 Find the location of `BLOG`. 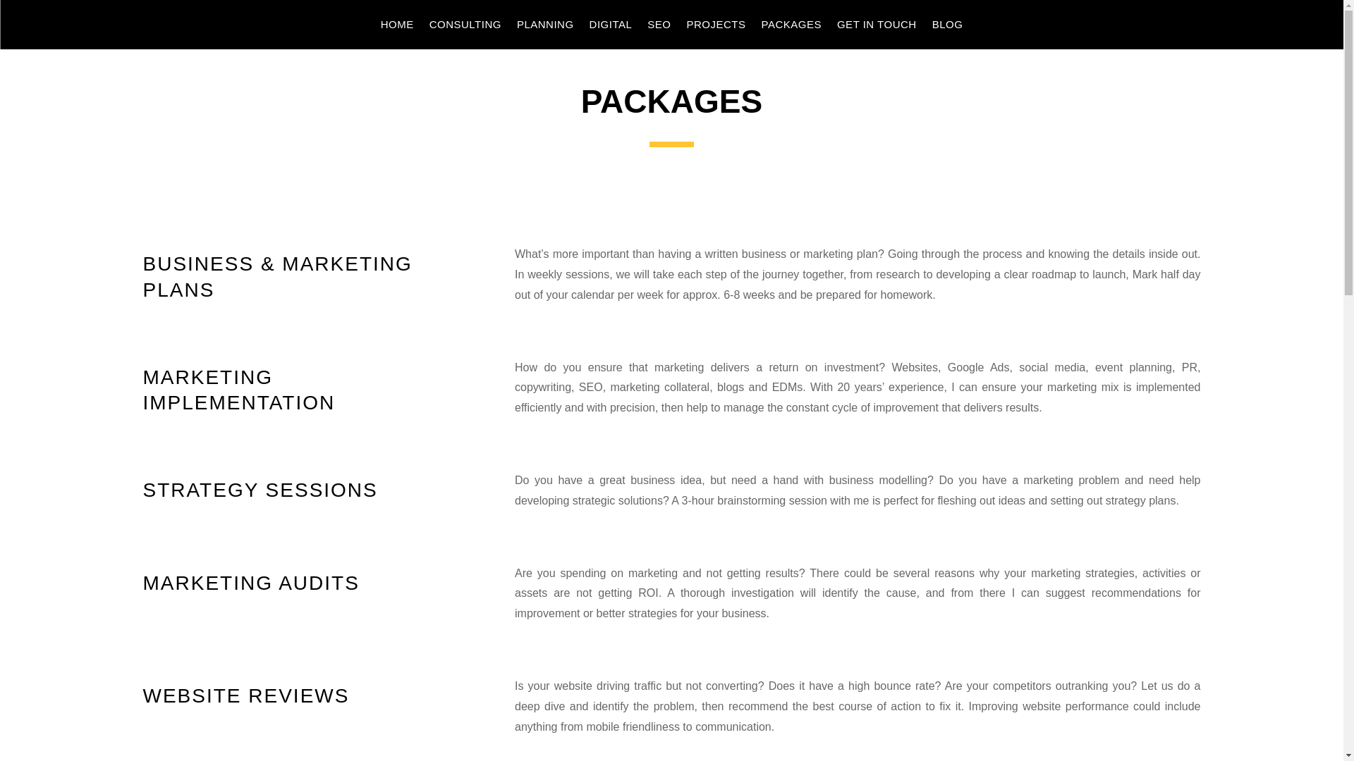

BLOG is located at coordinates (948, 27).